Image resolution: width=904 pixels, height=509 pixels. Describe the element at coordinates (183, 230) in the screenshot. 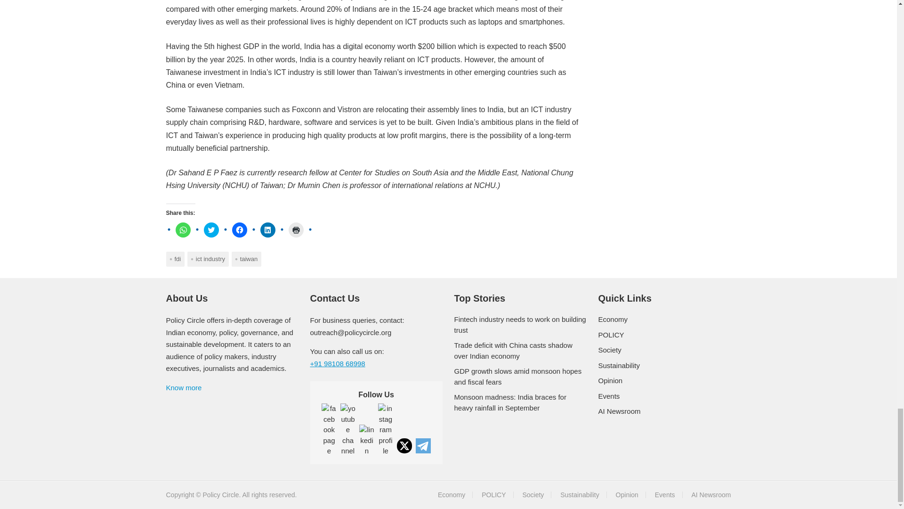

I see `Click to share on WhatsApp` at that location.